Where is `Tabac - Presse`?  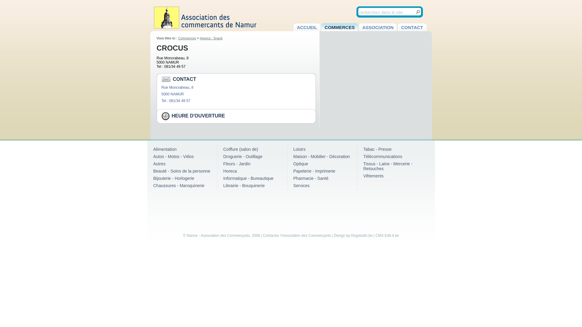
Tabac - Presse is located at coordinates (377, 149).